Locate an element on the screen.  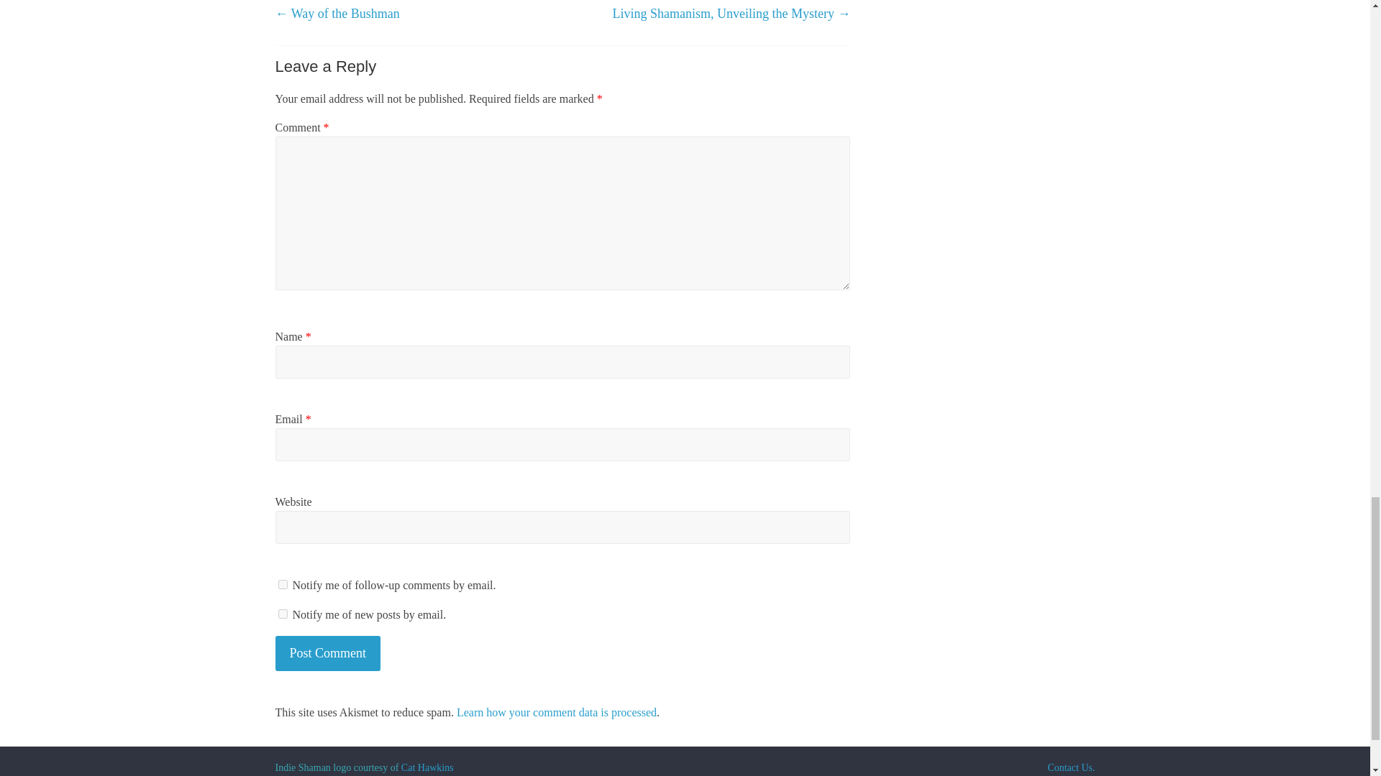
subscribe is located at coordinates (282, 614).